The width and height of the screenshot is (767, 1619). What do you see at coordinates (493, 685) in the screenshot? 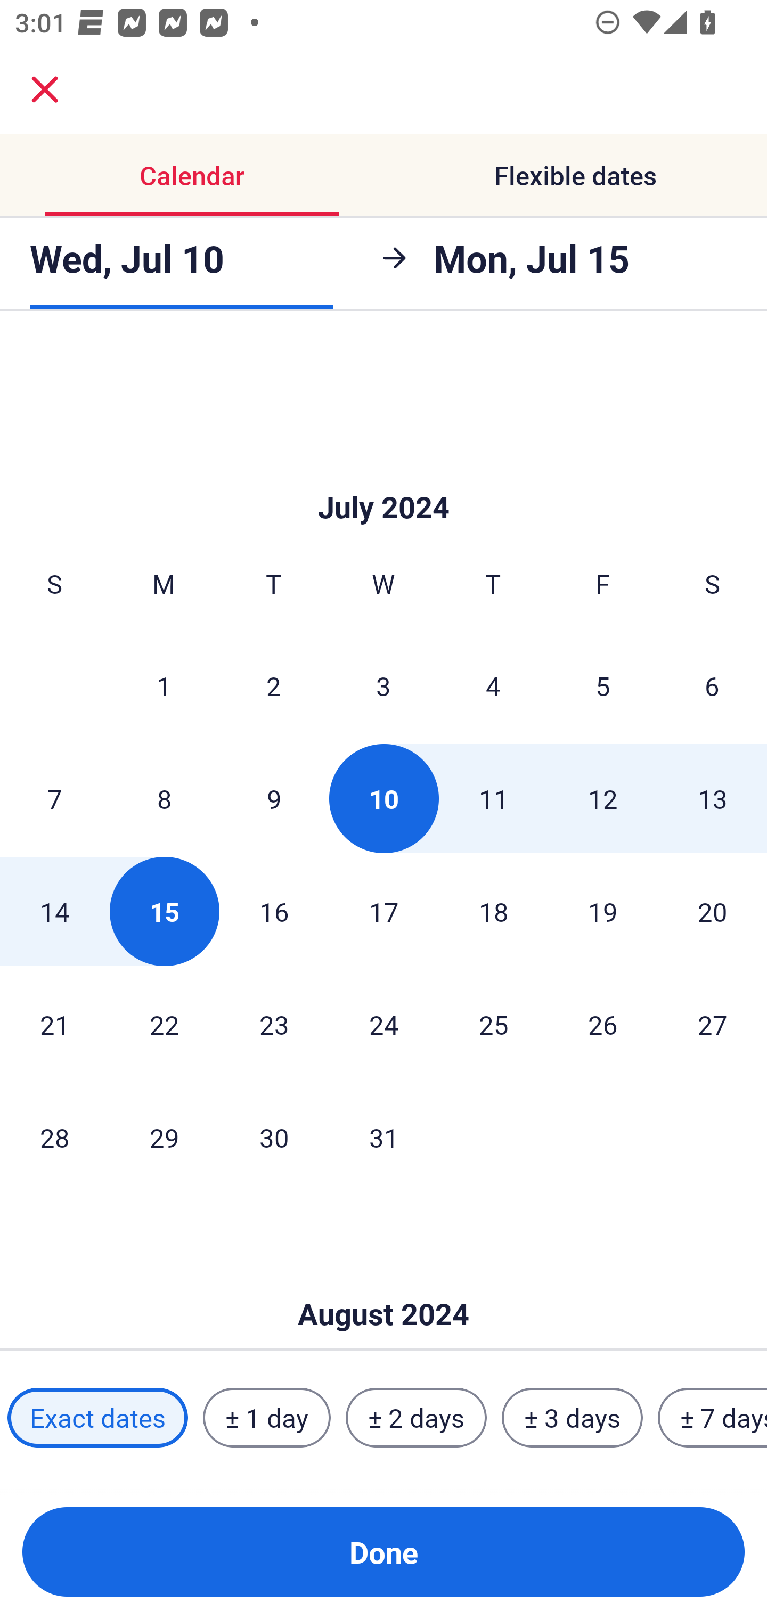
I see `4 Thursday, July 4, 2024` at bounding box center [493, 685].